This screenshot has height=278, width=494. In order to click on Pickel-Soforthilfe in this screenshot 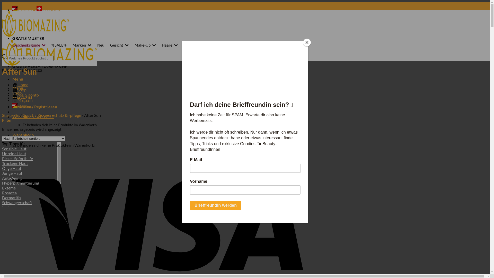, I will do `click(17, 159)`.